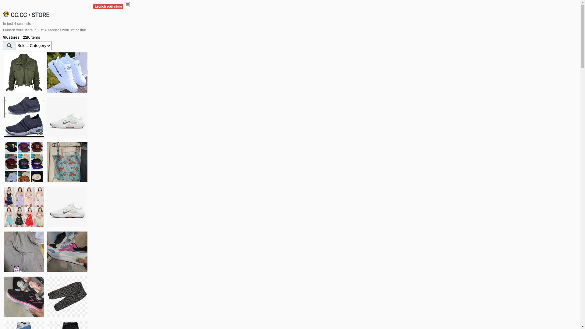 The height and width of the screenshot is (329, 585). What do you see at coordinates (24, 73) in the screenshot?
I see `jacket` at bounding box center [24, 73].